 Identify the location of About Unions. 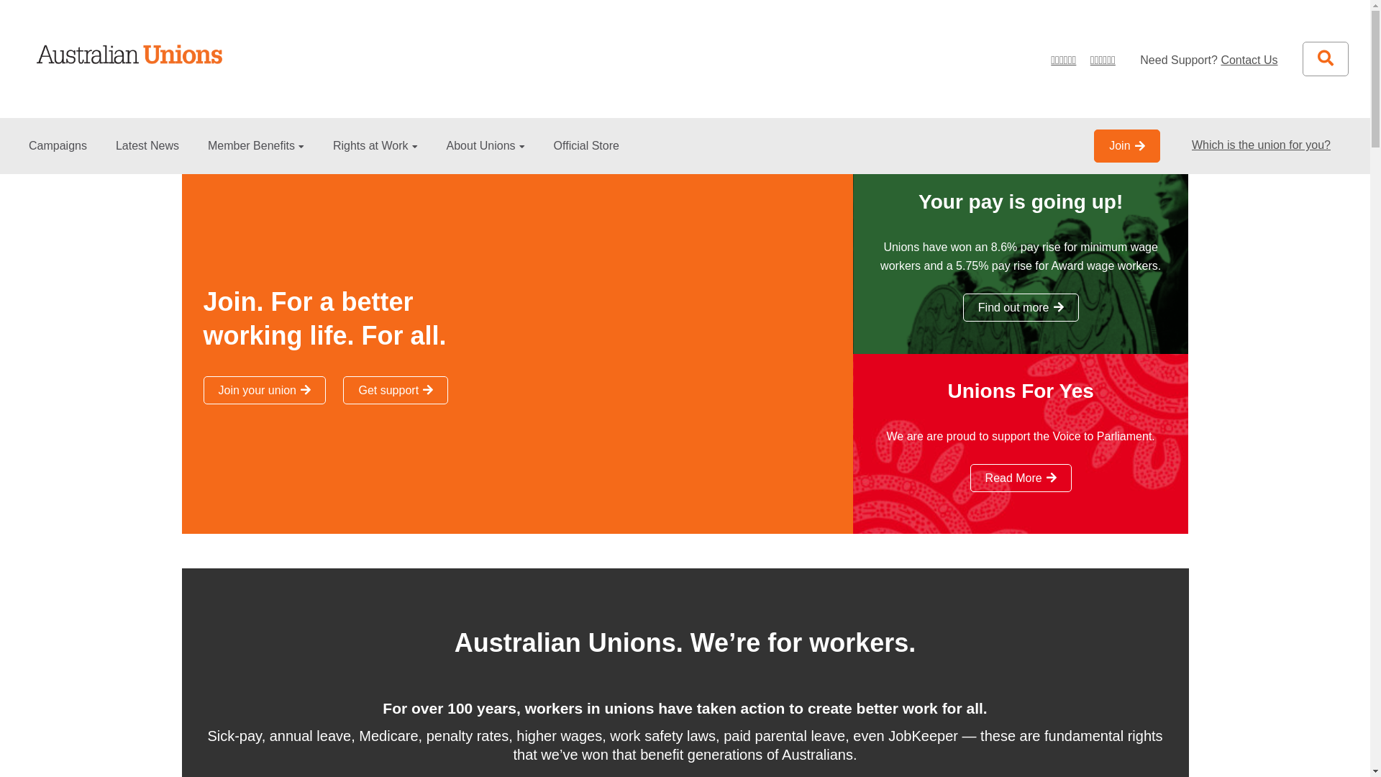
(486, 157).